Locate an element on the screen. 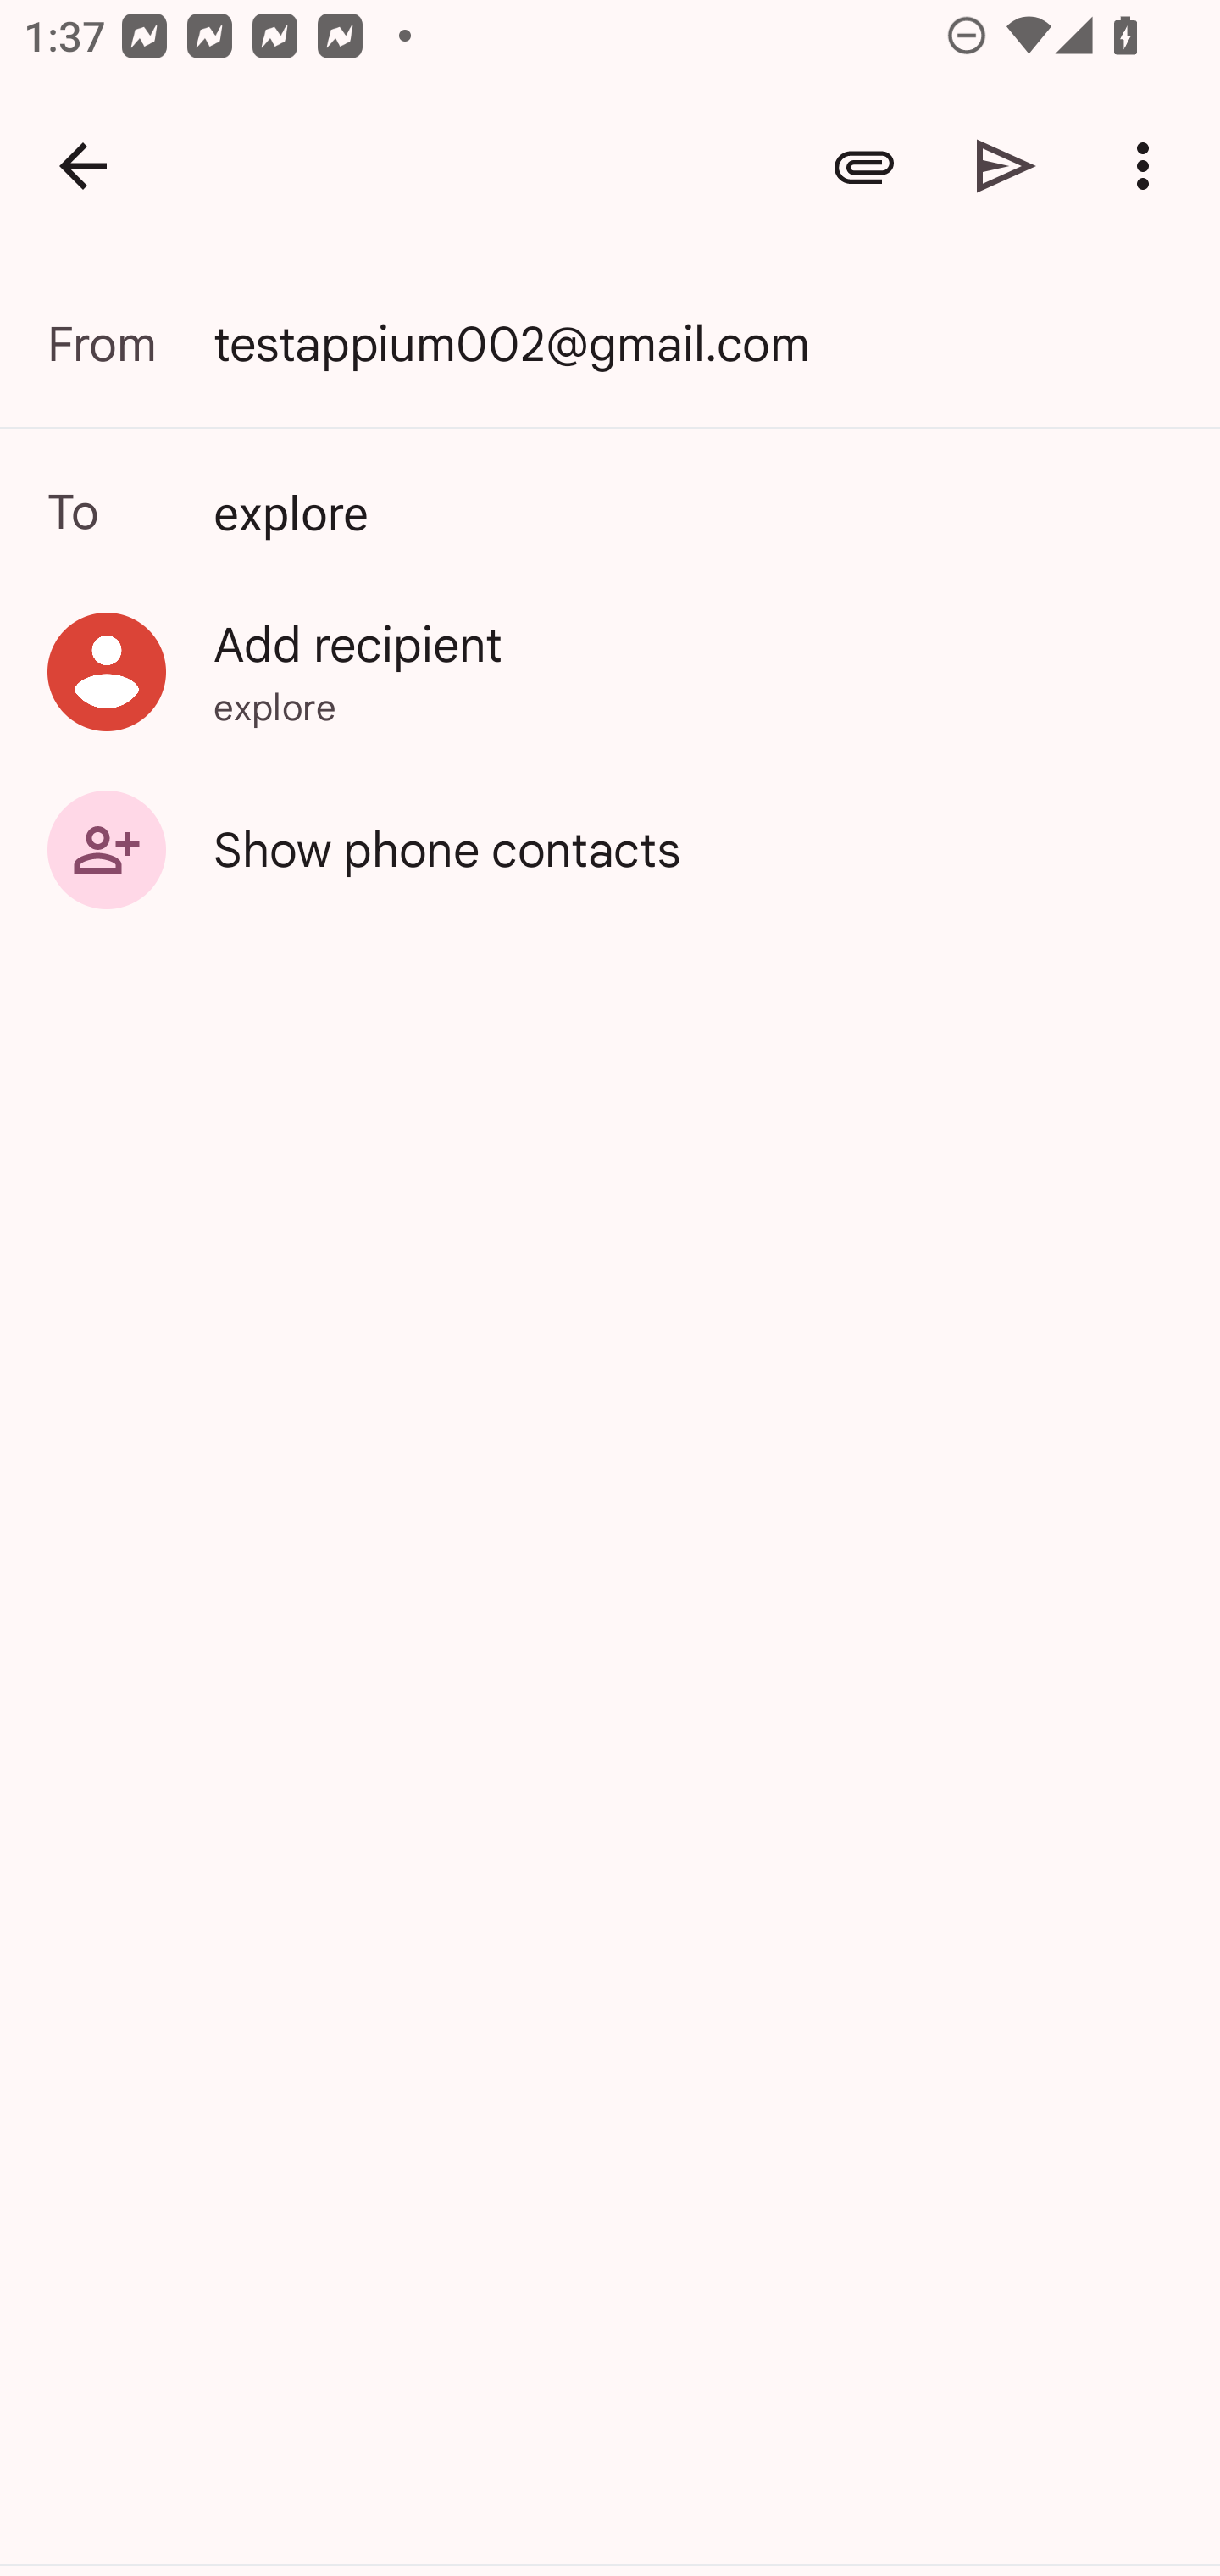 The height and width of the screenshot is (2576, 1220). More options is located at coordinates (1149, 166).